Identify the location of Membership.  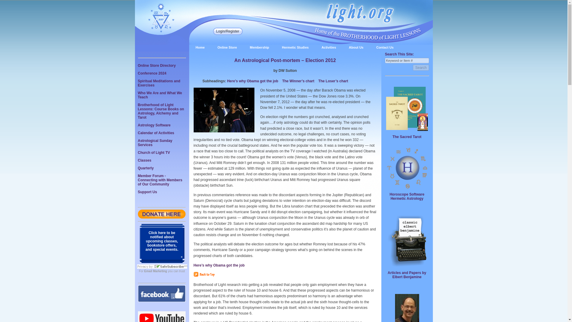
(259, 47).